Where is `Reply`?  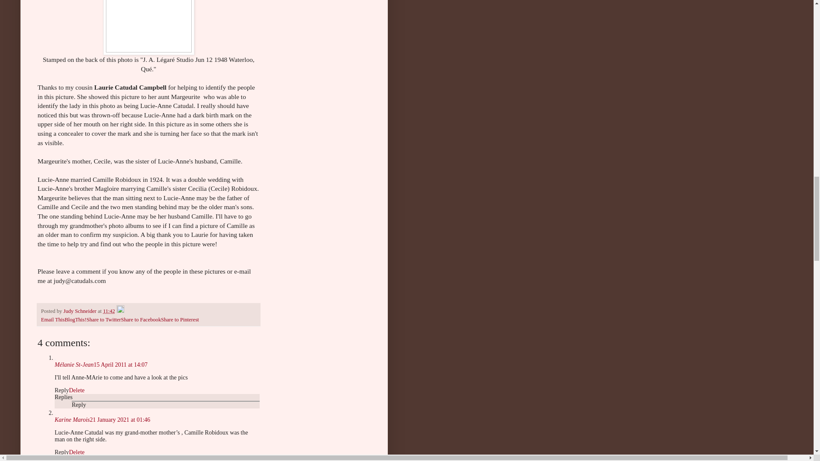 Reply is located at coordinates (61, 452).